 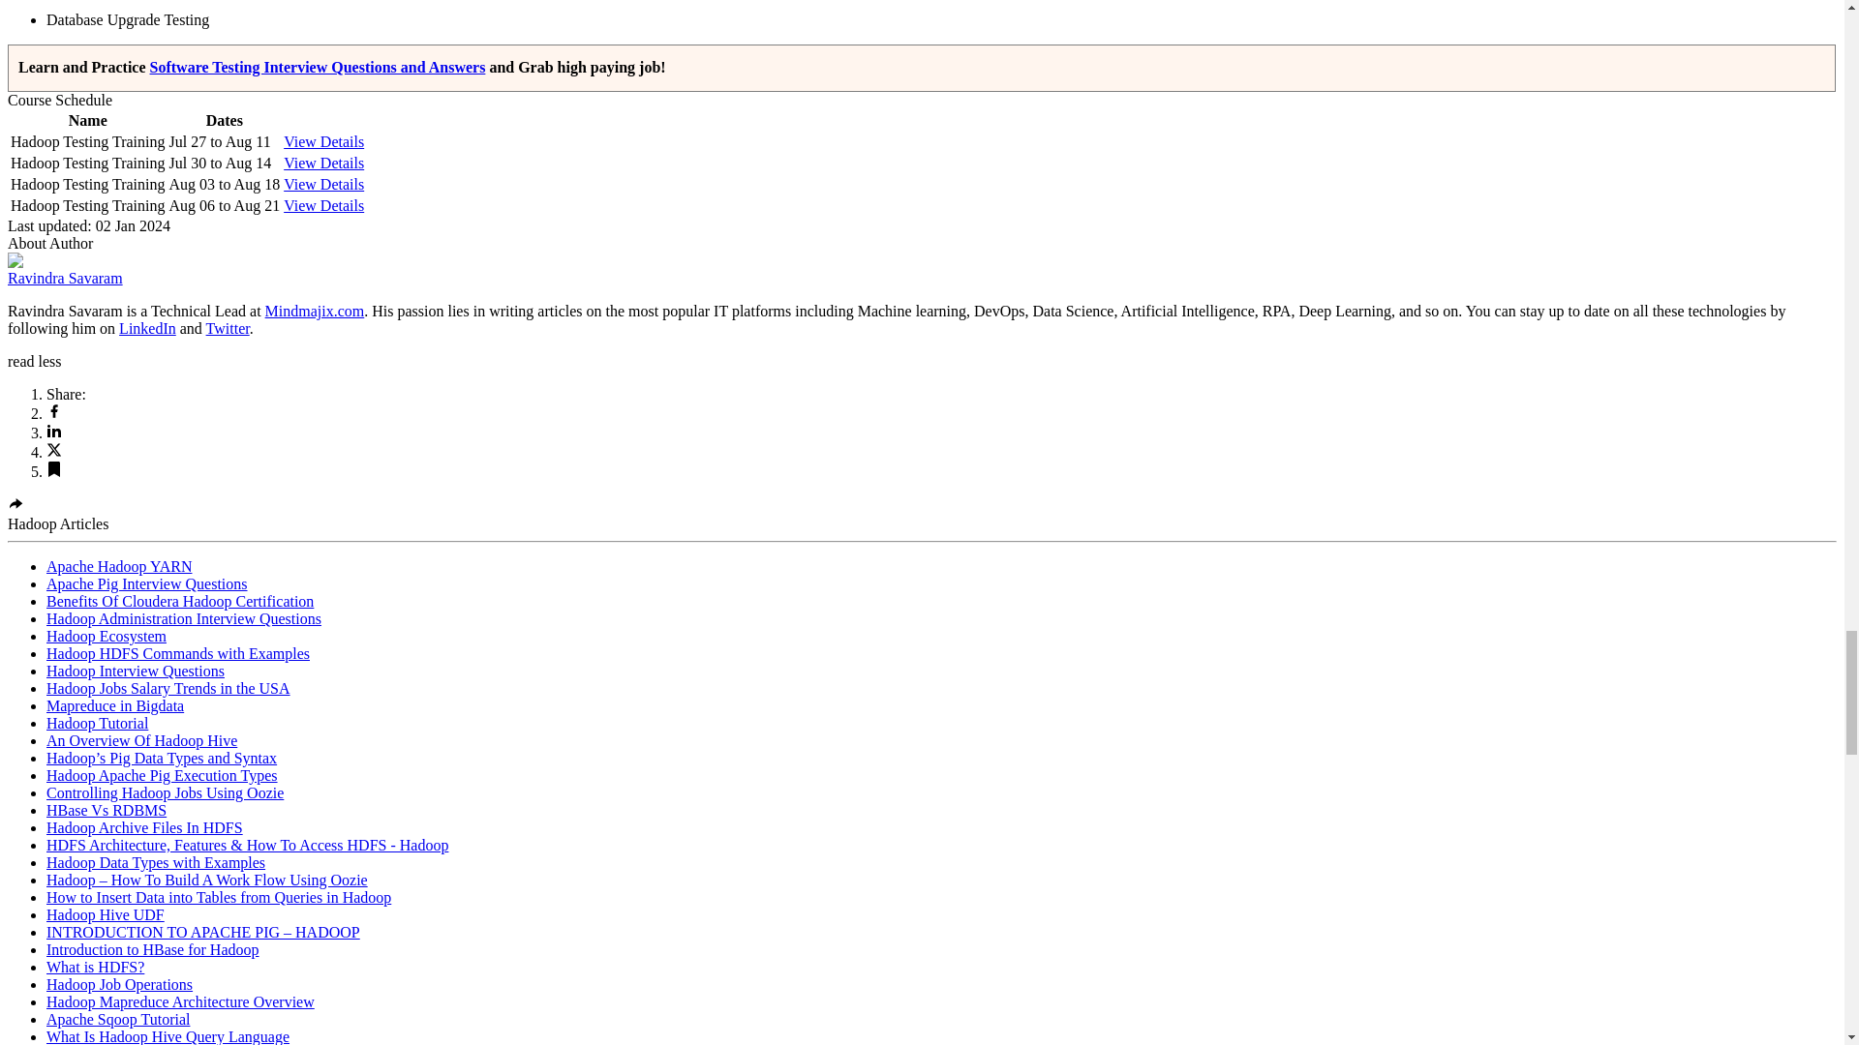 What do you see at coordinates (54, 432) in the screenshot?
I see `LinkedIn` at bounding box center [54, 432].